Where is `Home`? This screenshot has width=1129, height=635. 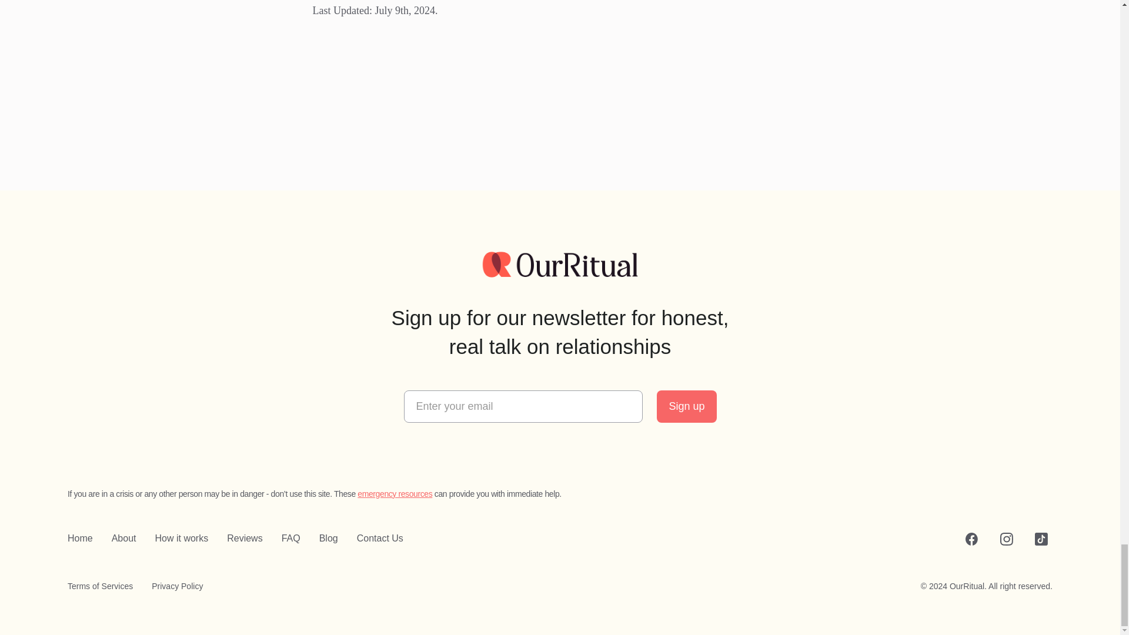
Home is located at coordinates (80, 538).